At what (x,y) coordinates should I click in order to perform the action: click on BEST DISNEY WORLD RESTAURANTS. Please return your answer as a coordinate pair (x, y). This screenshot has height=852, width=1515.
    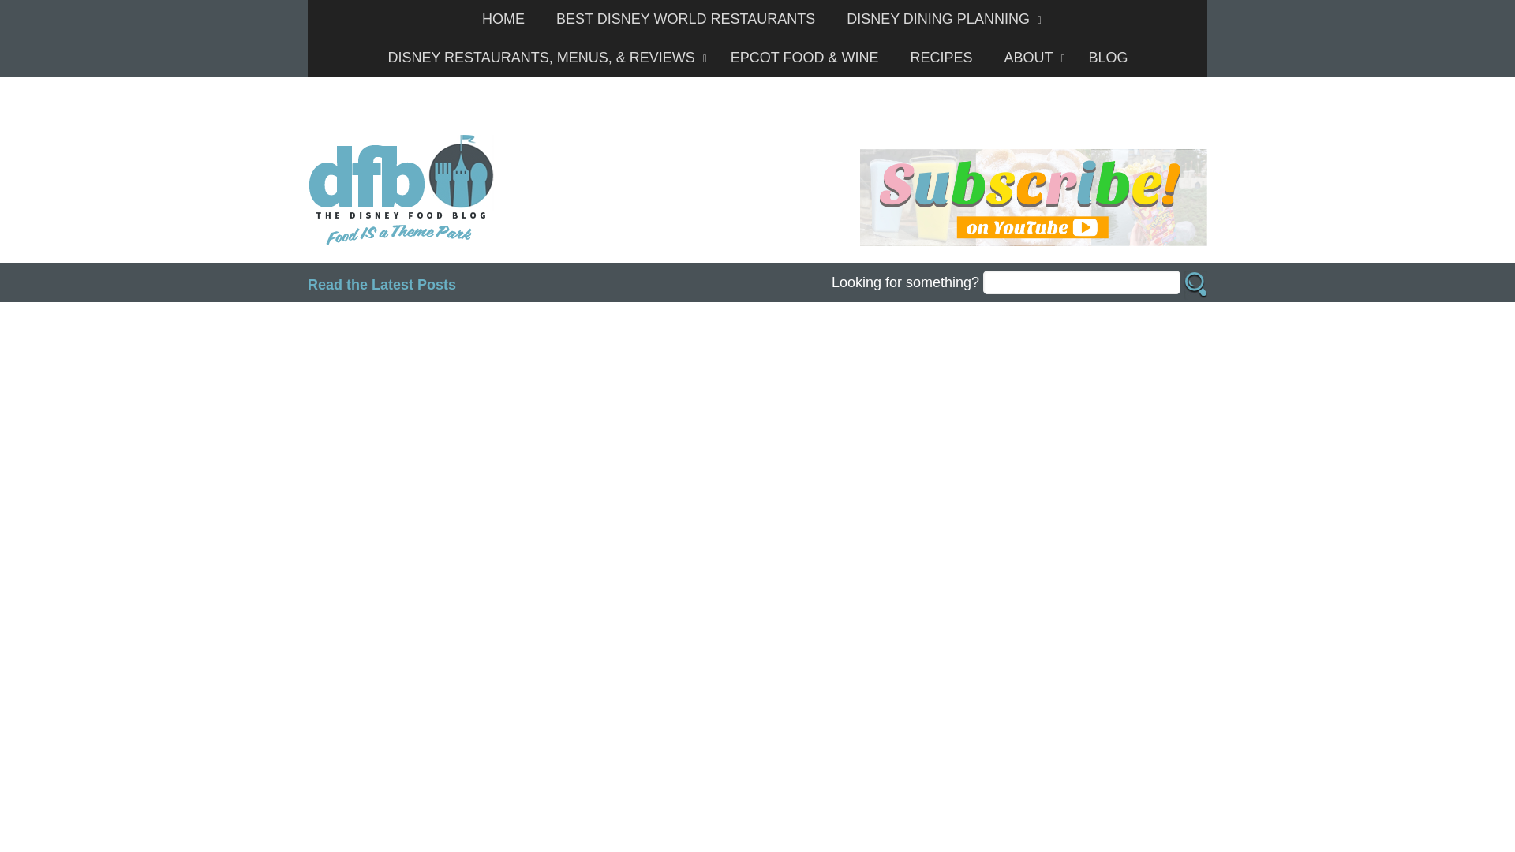
    Looking at the image, I should click on (685, 19).